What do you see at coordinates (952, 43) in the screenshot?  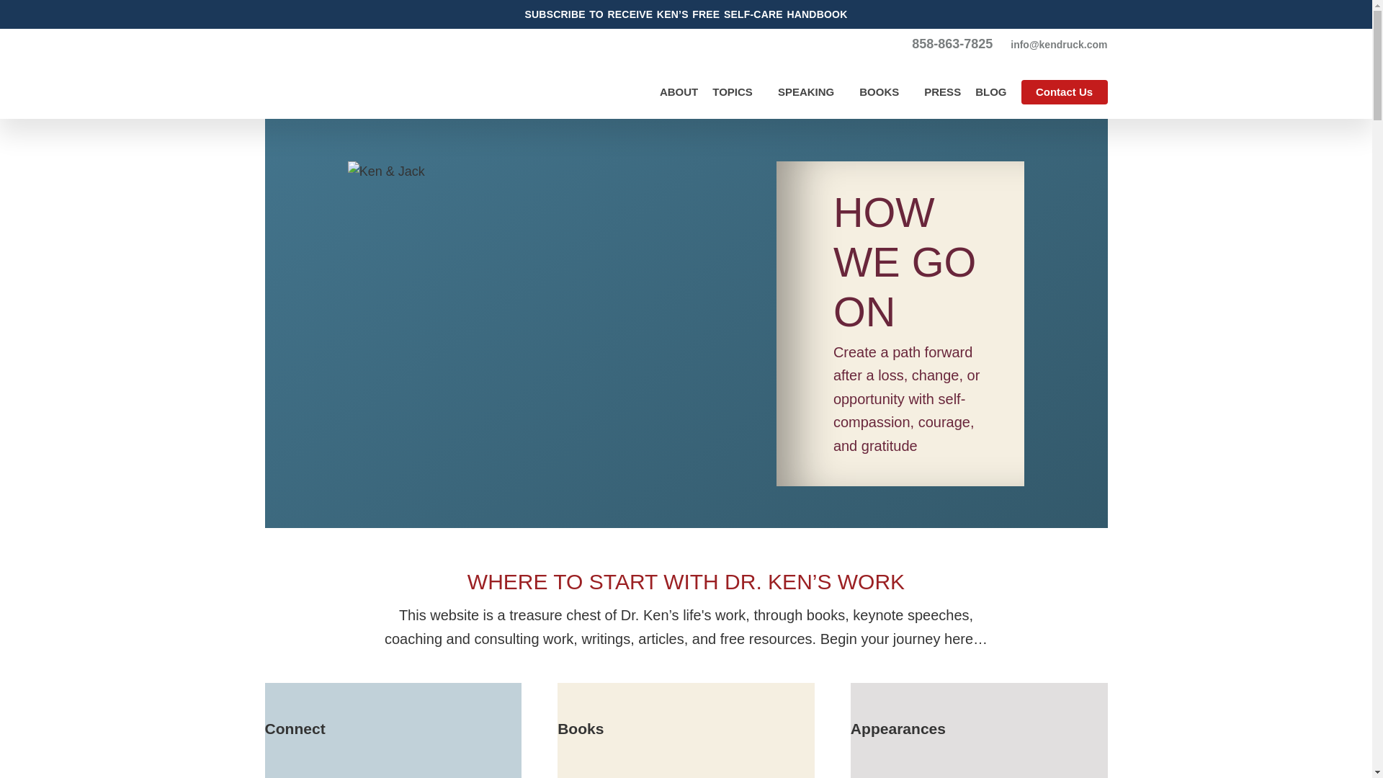 I see `858-863-7825` at bounding box center [952, 43].